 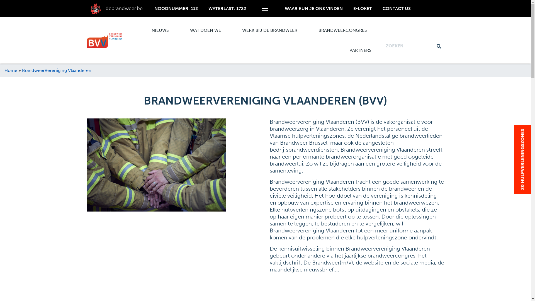 I want to click on NIEUWS, so click(x=160, y=30).